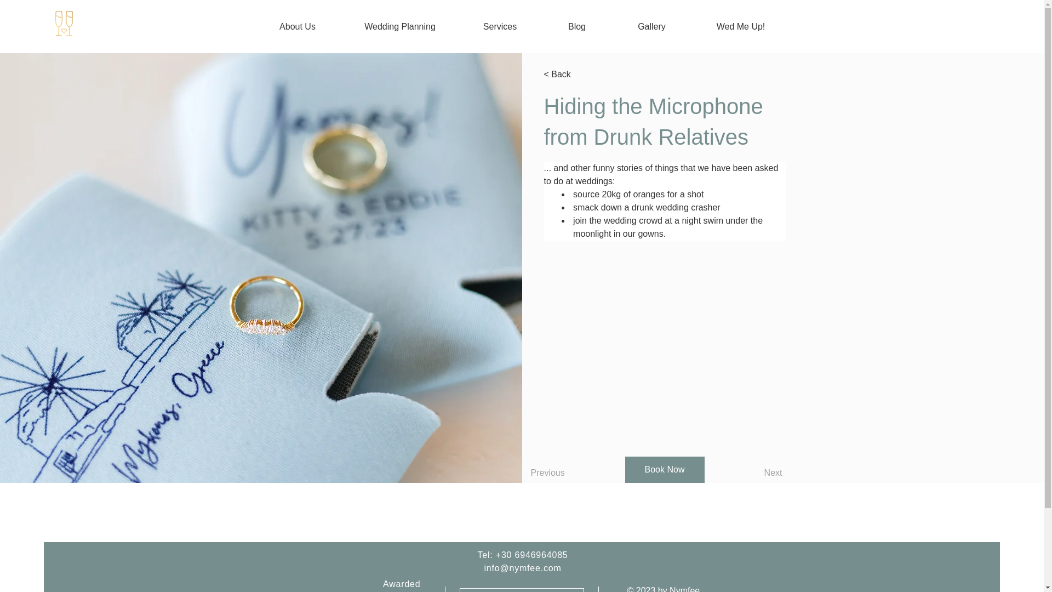  What do you see at coordinates (741, 26) in the screenshot?
I see `Wed Me Up!` at bounding box center [741, 26].